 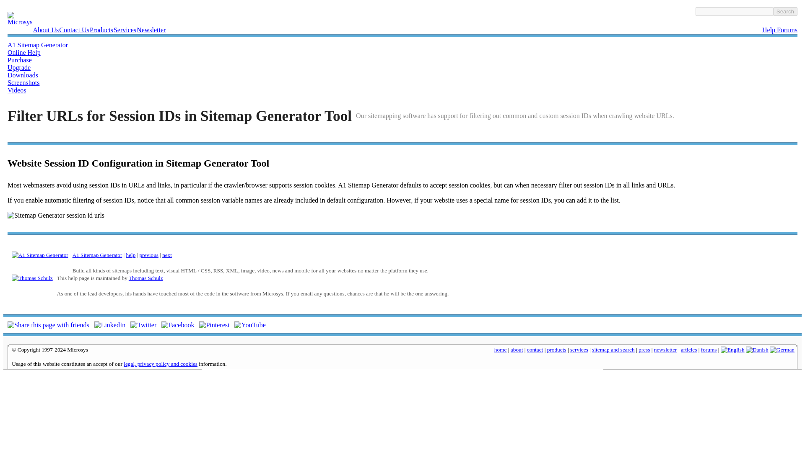 What do you see at coordinates (16, 90) in the screenshot?
I see `Videos` at bounding box center [16, 90].